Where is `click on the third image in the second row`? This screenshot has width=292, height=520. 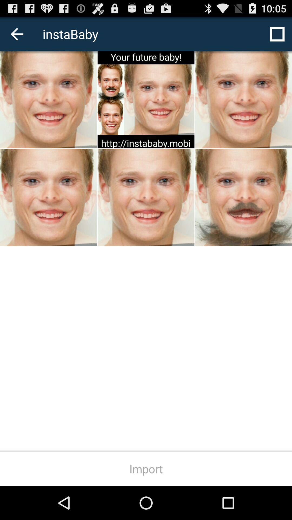
click on the third image in the second row is located at coordinates (244, 197).